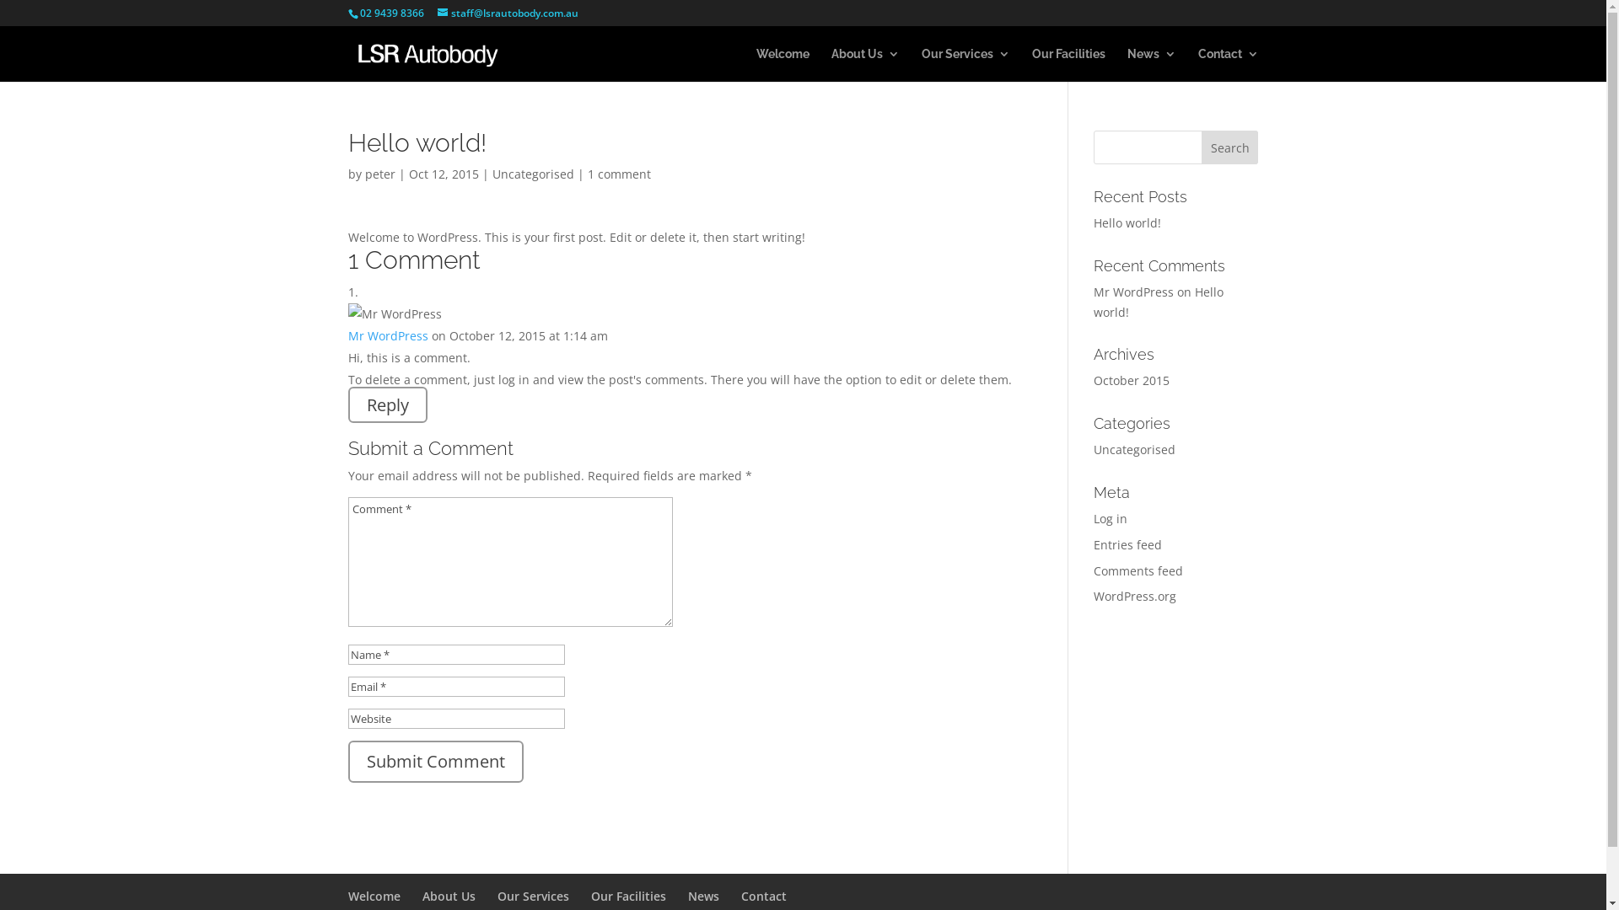 This screenshot has height=910, width=1619. I want to click on October 2015, so click(1132, 381).